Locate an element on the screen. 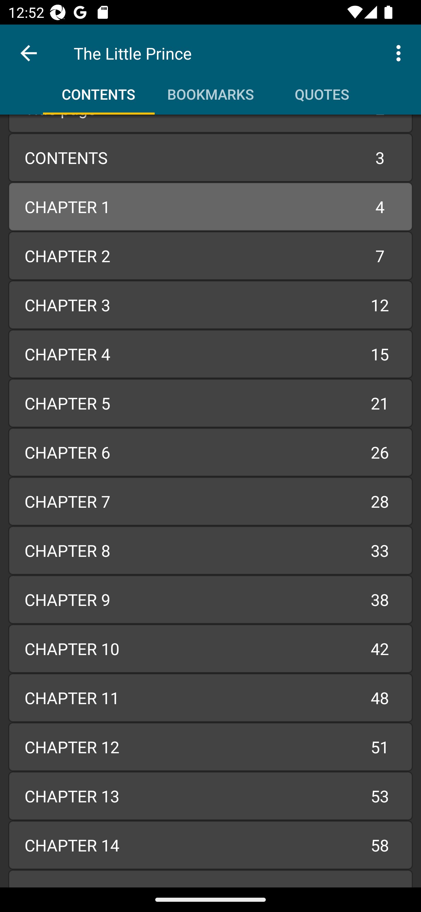 This screenshot has width=421, height=912. CONTENTS 3 is located at coordinates (210, 158).